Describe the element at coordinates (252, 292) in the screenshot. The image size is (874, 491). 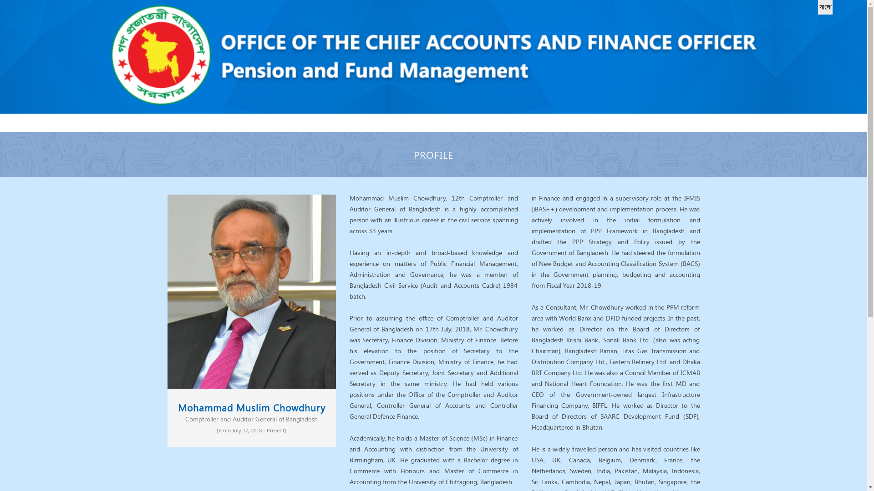
I see `Mark Whilberg` at that location.